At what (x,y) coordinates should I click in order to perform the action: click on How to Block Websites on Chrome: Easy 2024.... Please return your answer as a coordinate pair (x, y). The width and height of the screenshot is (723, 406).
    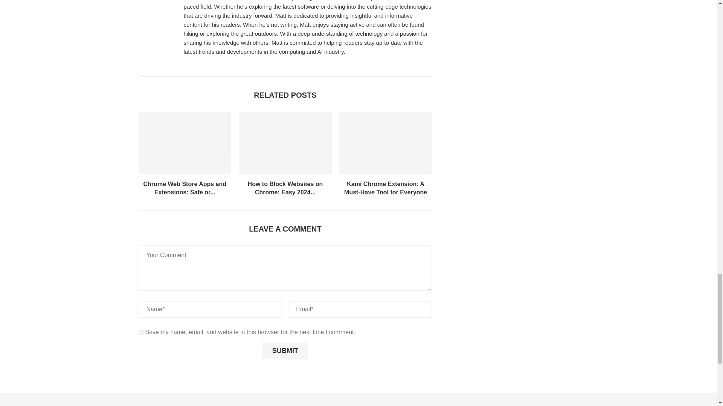
    Looking at the image, I should click on (285, 188).